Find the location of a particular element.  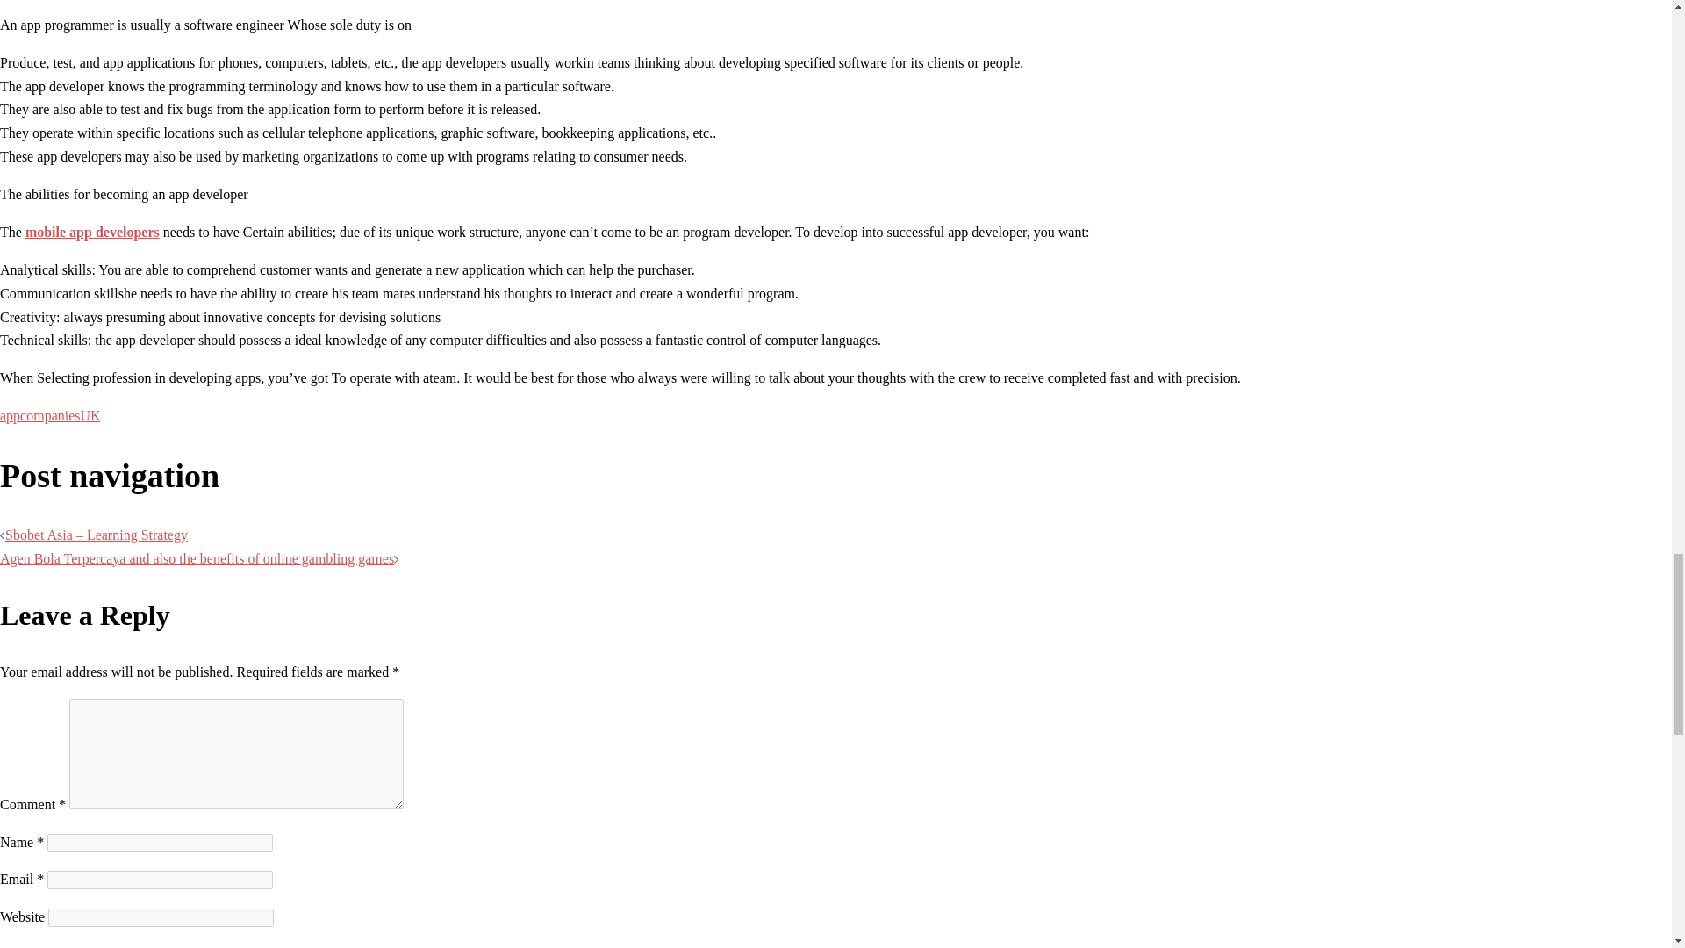

UK is located at coordinates (91, 415).